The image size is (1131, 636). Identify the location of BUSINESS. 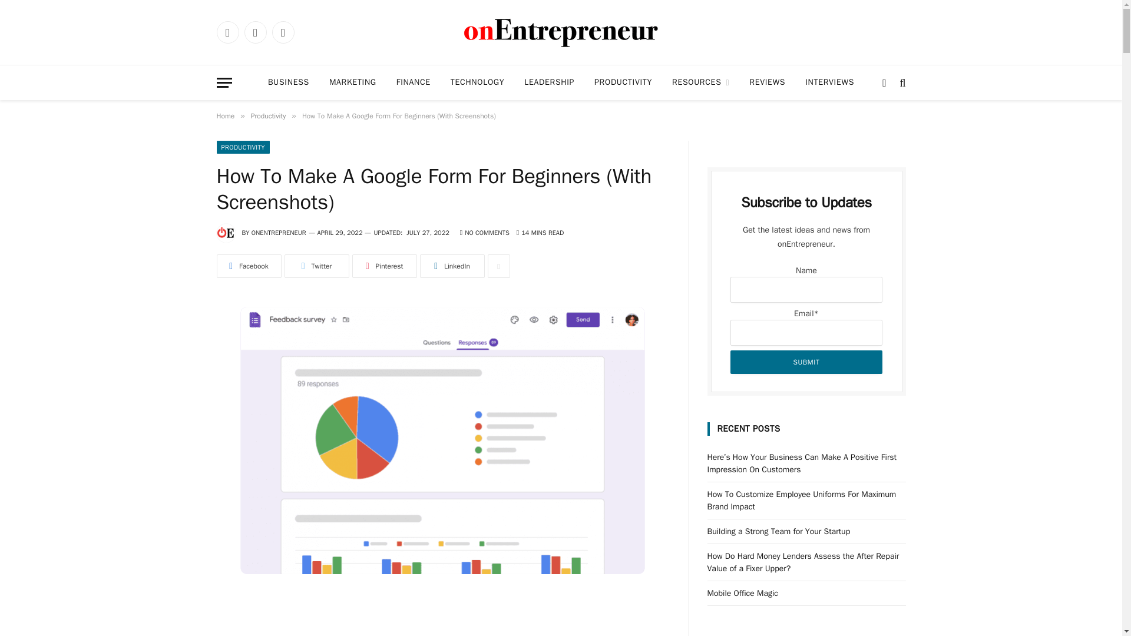
(288, 82).